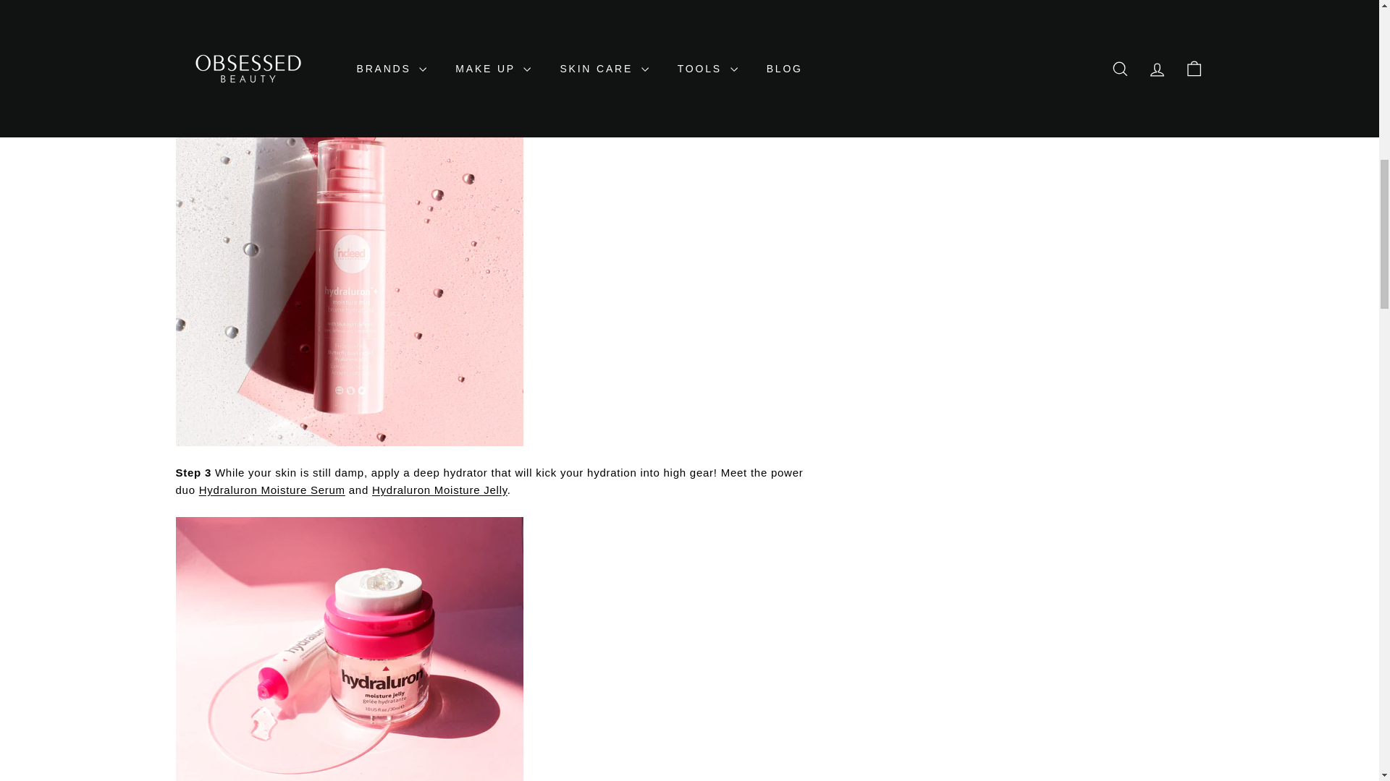  Describe the element at coordinates (439, 489) in the screenshot. I see `Indeed Labs Hydraluron Moisture Jelly ` at that location.